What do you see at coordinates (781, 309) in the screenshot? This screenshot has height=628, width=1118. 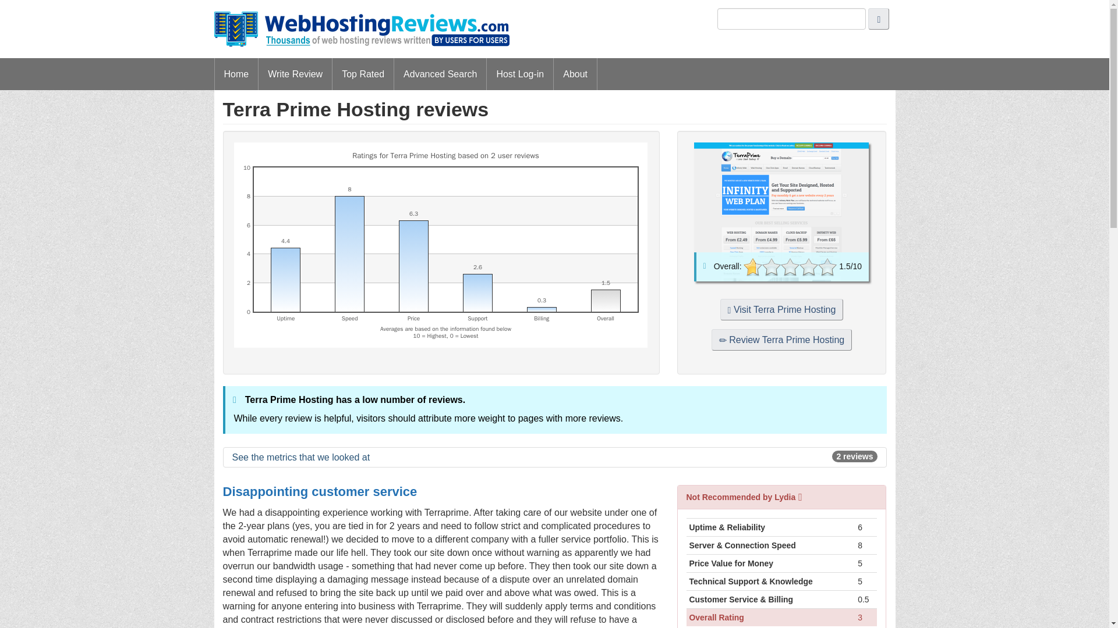 I see `Visit Terra Prime Hosting` at bounding box center [781, 309].